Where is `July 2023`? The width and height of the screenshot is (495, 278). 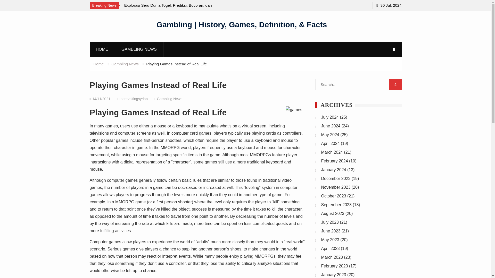
July 2023 is located at coordinates (330, 222).